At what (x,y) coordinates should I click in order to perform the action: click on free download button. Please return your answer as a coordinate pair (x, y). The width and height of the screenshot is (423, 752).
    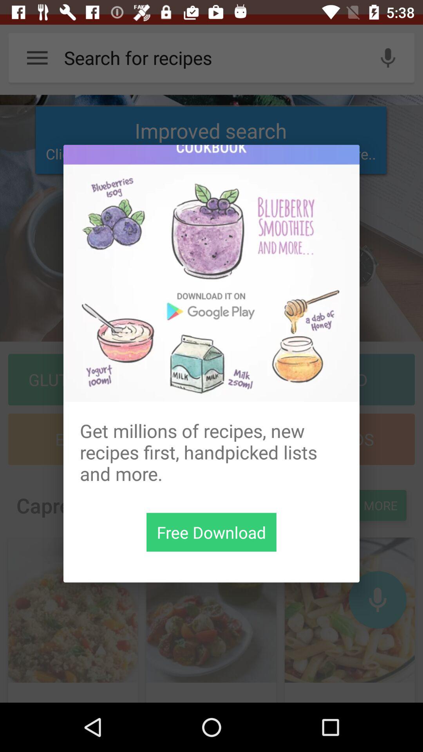
    Looking at the image, I should click on (211, 532).